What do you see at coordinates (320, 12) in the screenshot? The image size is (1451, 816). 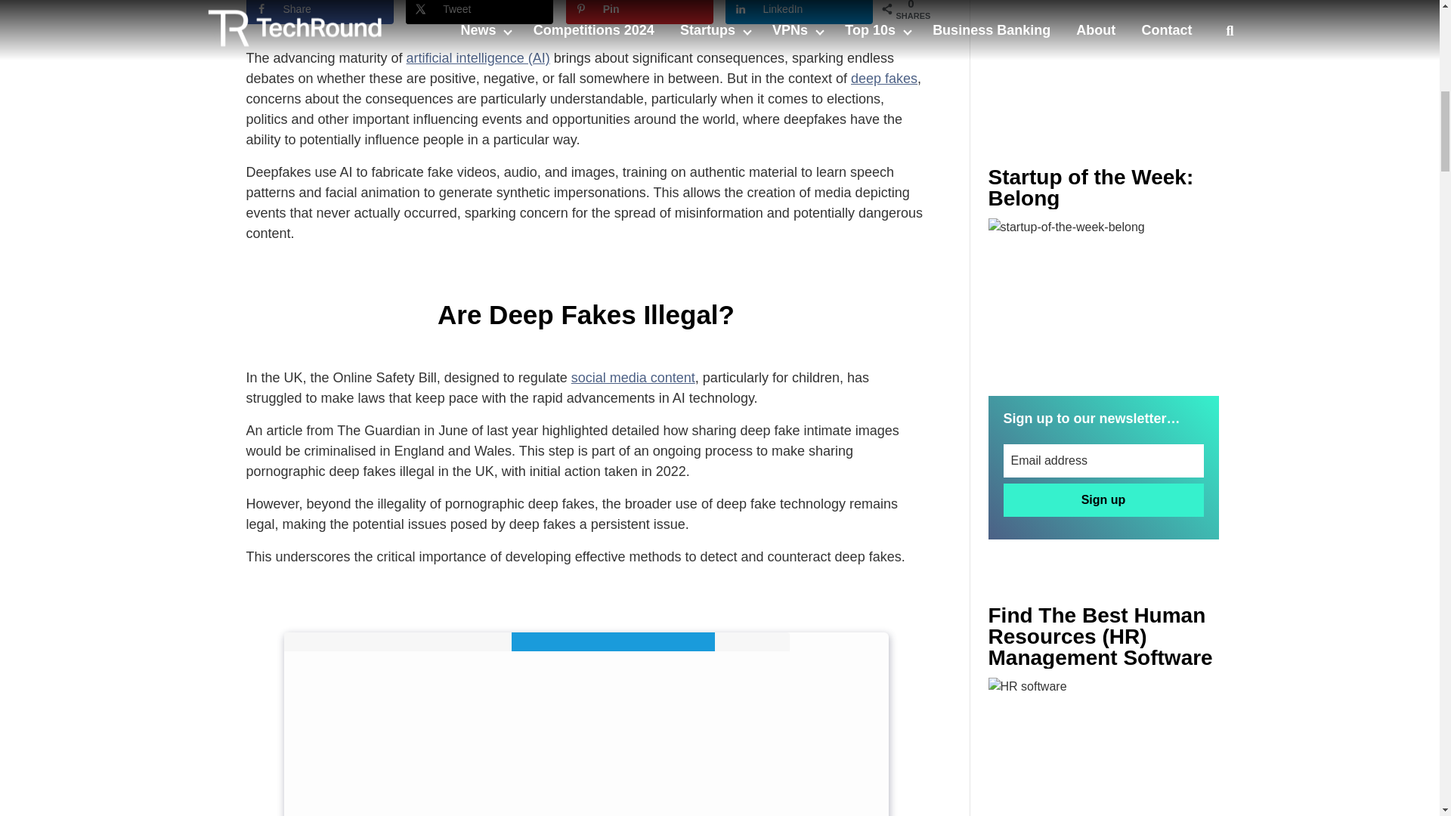 I see `Share on Facebook` at bounding box center [320, 12].